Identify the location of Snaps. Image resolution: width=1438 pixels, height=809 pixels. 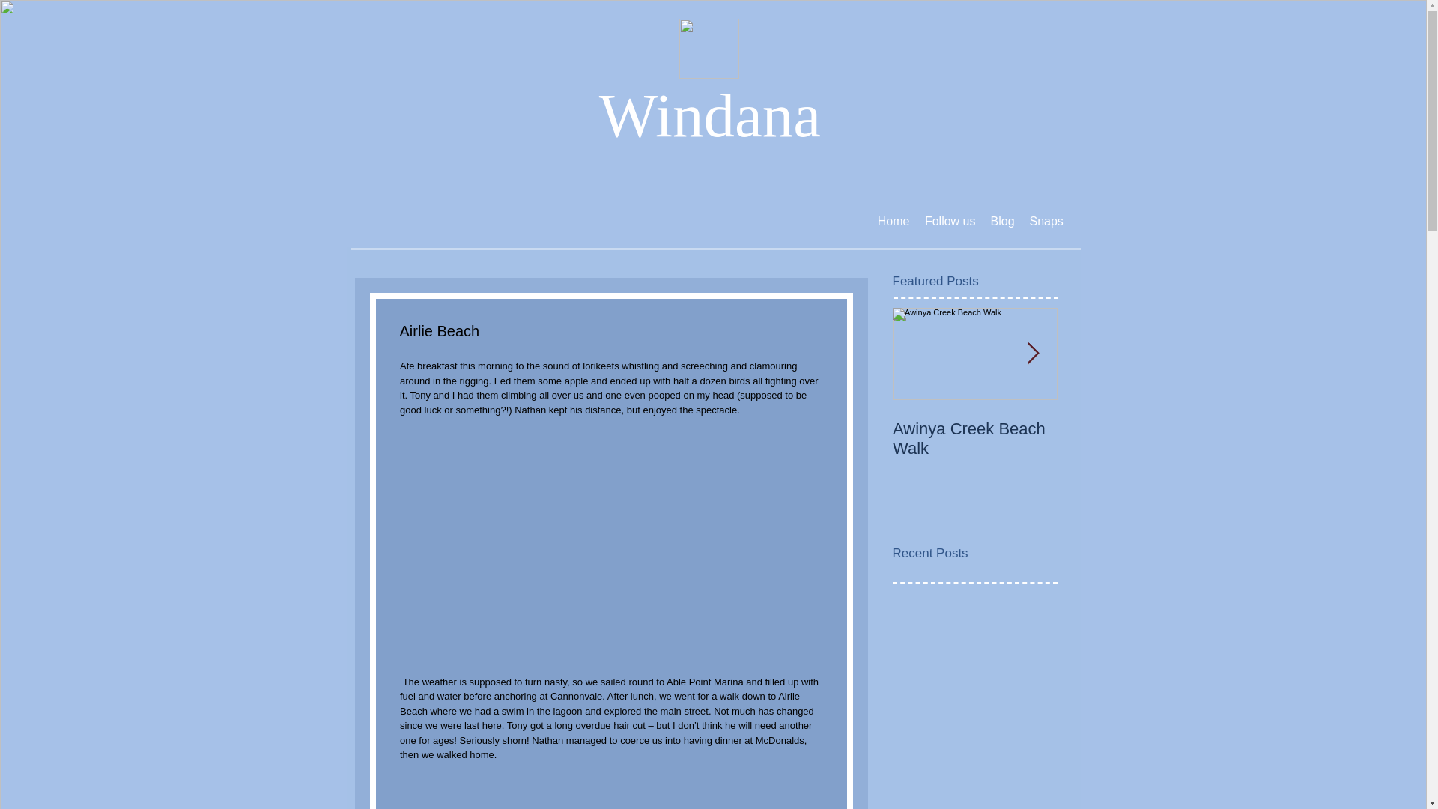
(1046, 222).